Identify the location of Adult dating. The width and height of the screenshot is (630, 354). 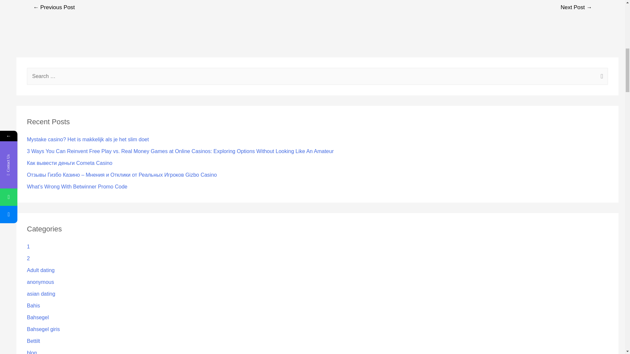
(41, 270).